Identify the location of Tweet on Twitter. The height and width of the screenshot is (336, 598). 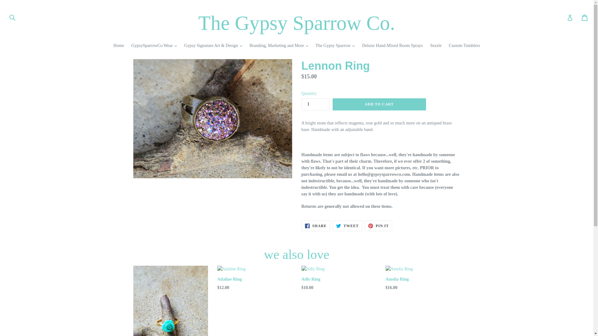
(347, 226).